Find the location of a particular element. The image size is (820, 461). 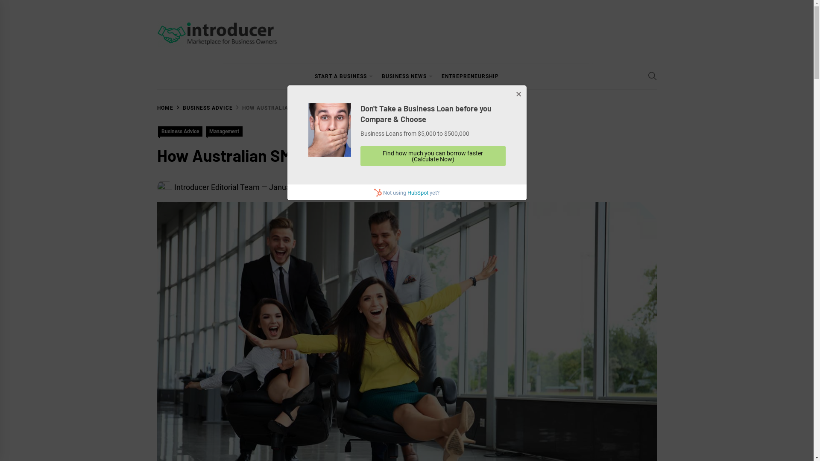

January 16, 2020 is located at coordinates (298, 187).